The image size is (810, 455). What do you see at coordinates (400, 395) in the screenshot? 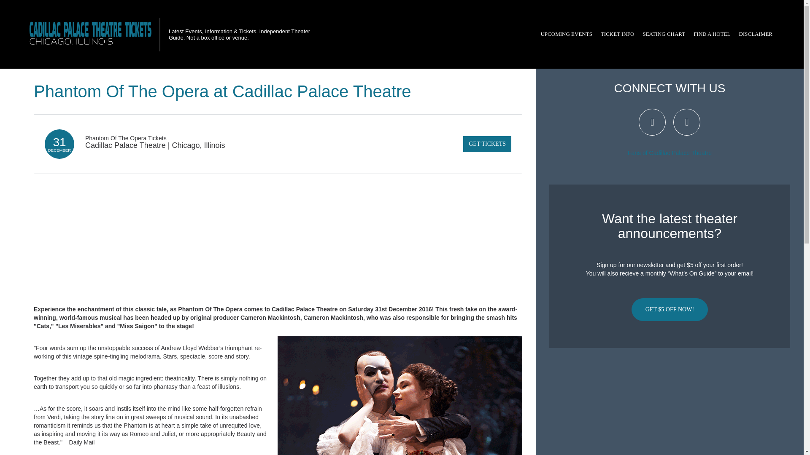
I see `Phantom Of The Opera at Cadillac Palace Theatre` at bounding box center [400, 395].